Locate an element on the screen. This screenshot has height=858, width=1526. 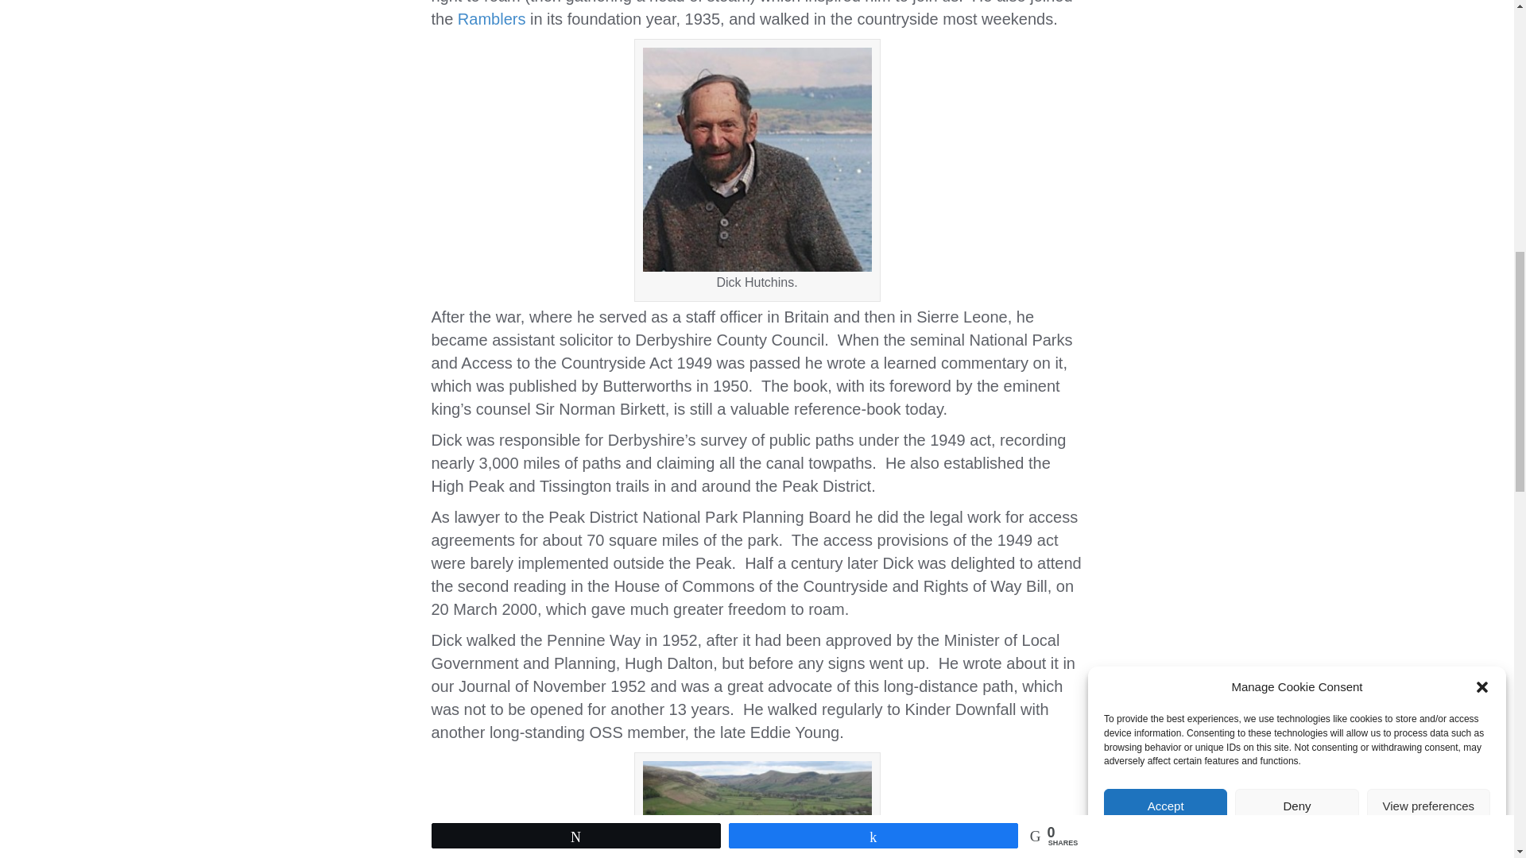
Ramblers is located at coordinates (492, 18).